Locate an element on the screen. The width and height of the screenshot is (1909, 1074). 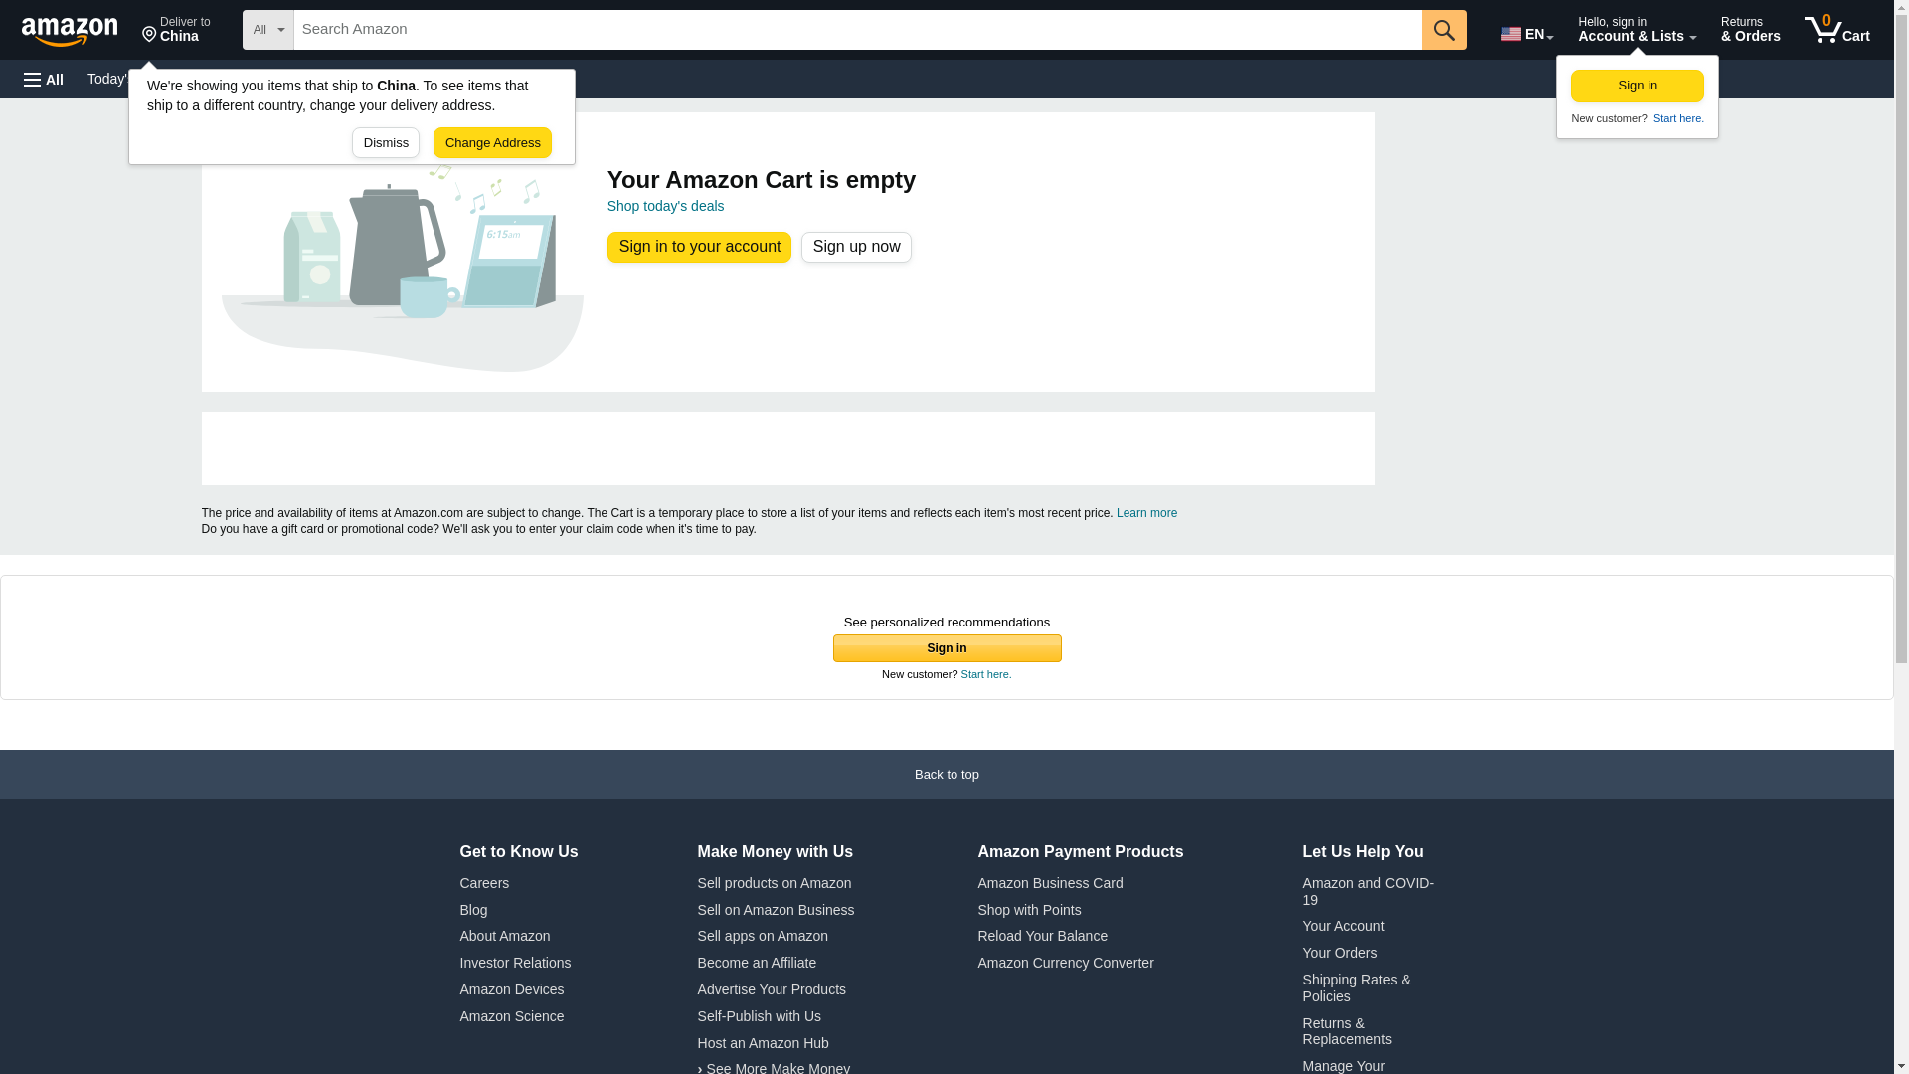
Skip to main content is located at coordinates (1677, 118).